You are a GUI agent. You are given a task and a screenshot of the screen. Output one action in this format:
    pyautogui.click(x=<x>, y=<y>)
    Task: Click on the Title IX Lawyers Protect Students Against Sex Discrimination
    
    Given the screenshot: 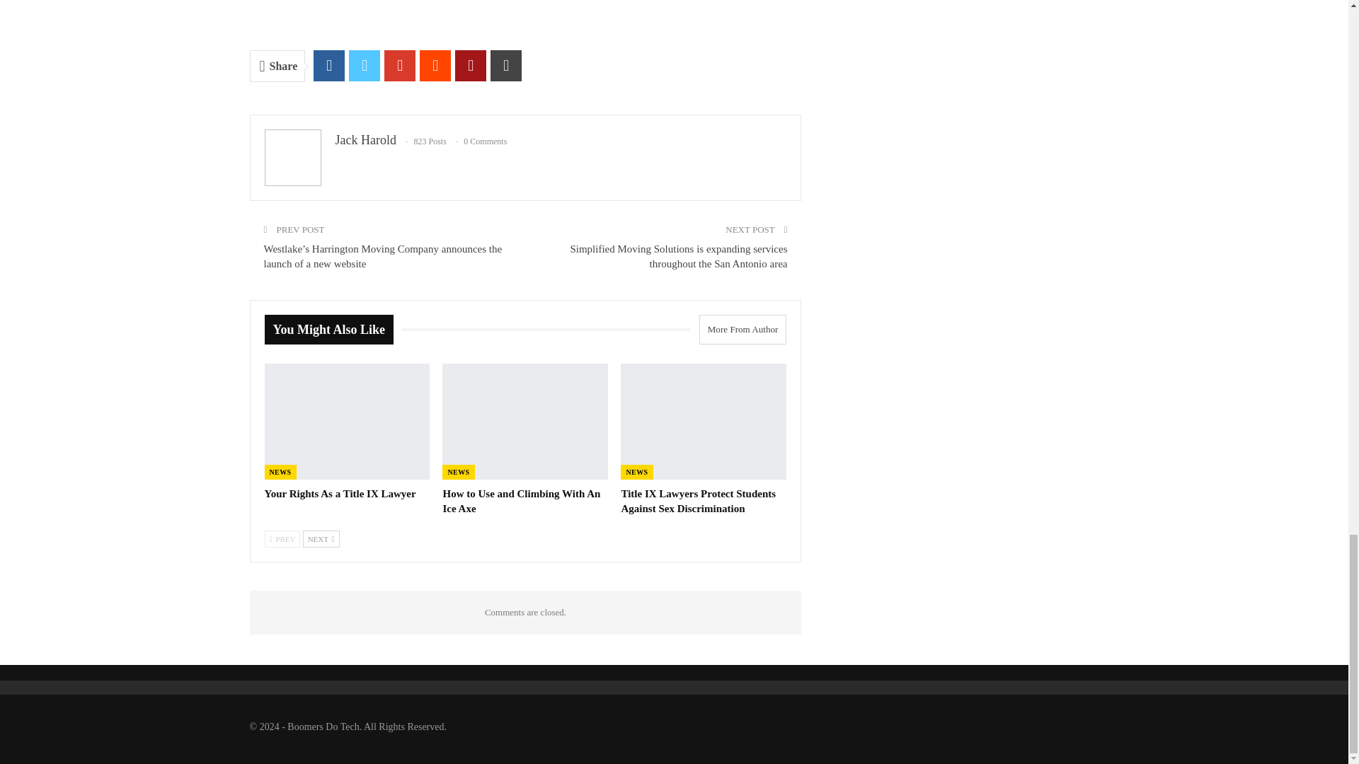 What is the action you would take?
    pyautogui.click(x=698, y=501)
    